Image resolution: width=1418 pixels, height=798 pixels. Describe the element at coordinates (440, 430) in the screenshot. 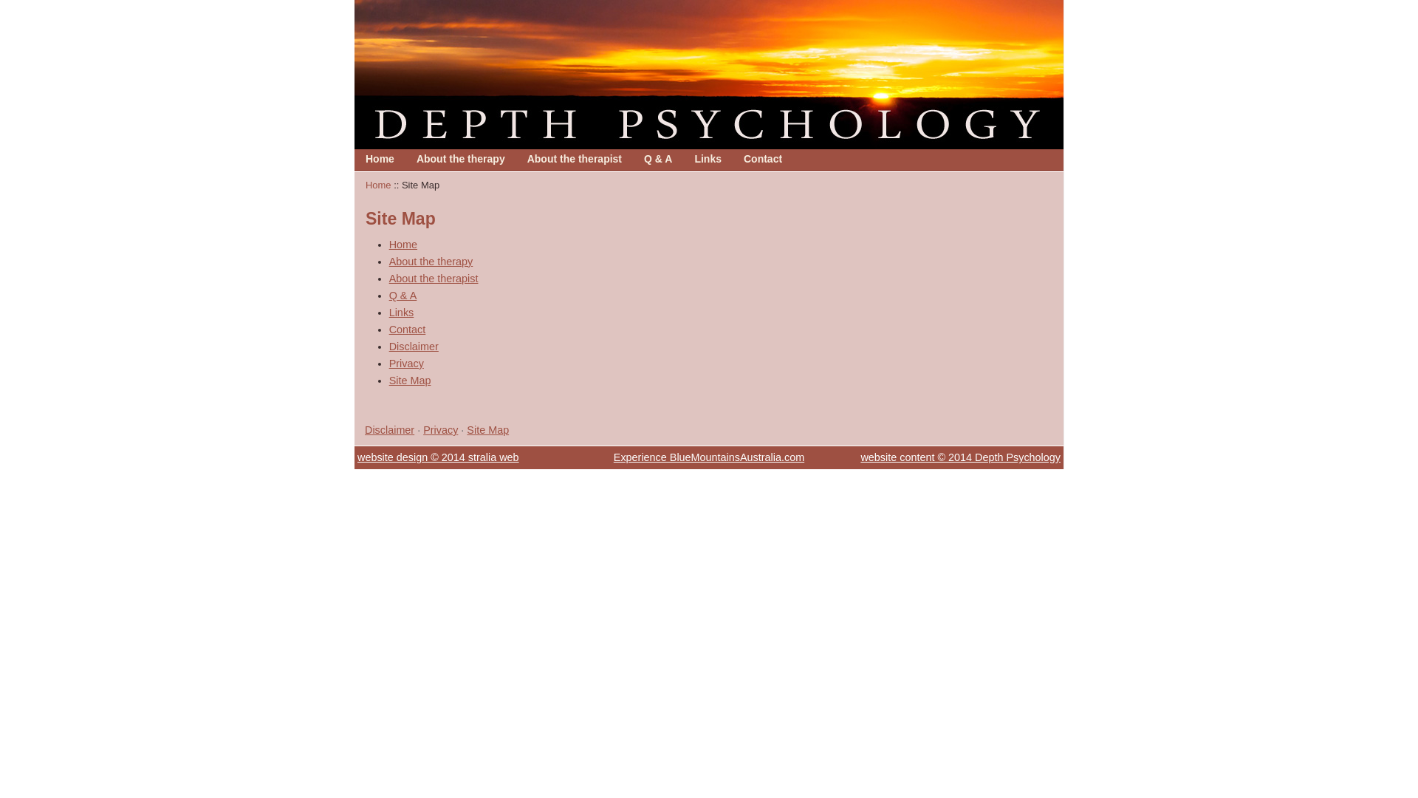

I see `Privacy` at that location.